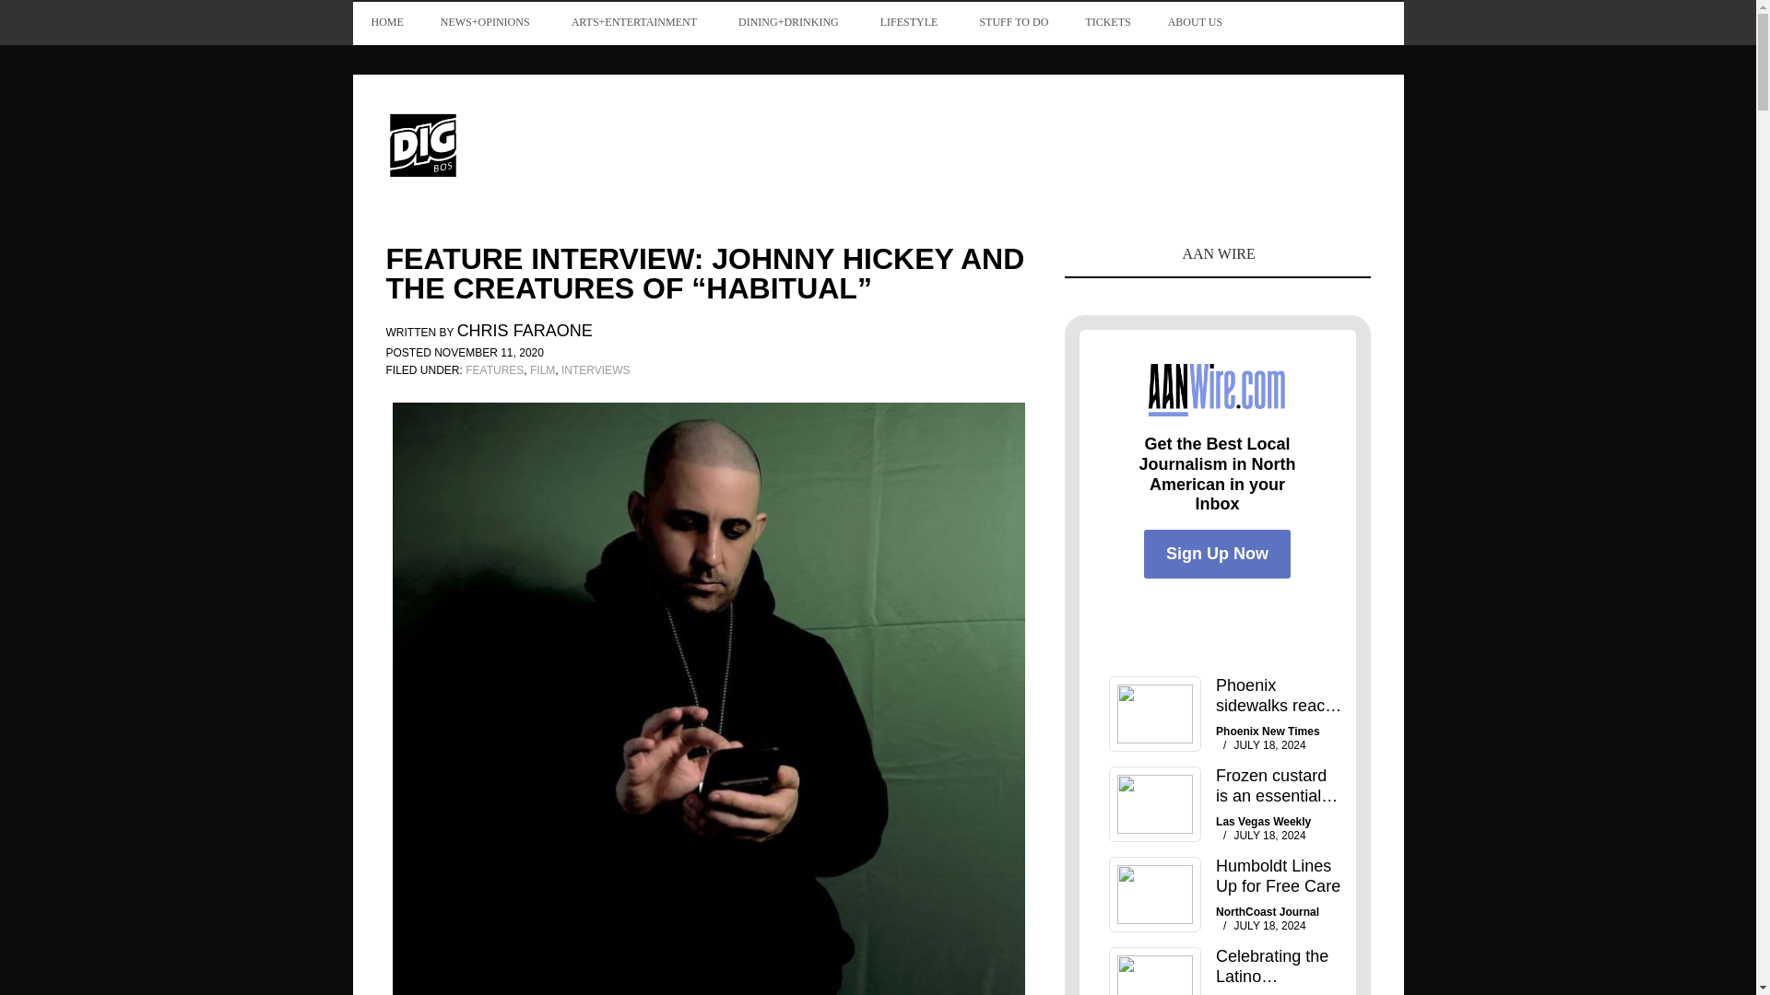 This screenshot has width=1770, height=995. What do you see at coordinates (911, 22) in the screenshot?
I see `LIFESTYLE` at bounding box center [911, 22].